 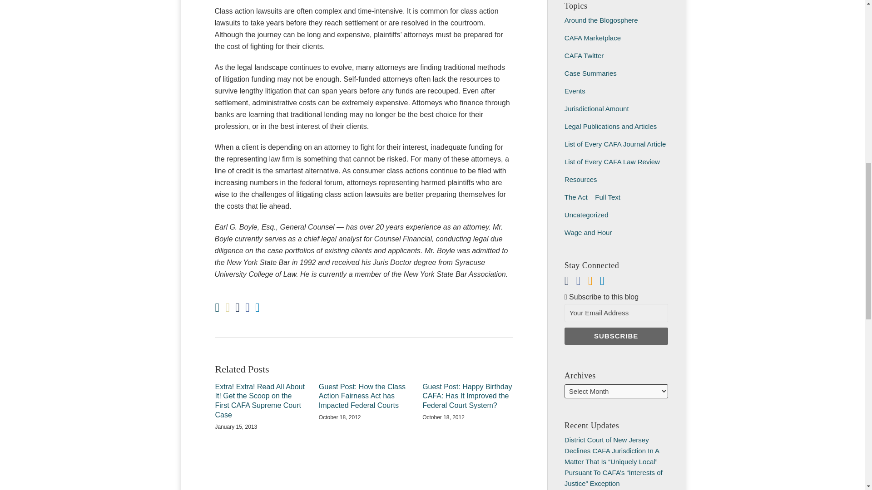 I want to click on List of Every CAFA Journal Article, so click(x=615, y=144).